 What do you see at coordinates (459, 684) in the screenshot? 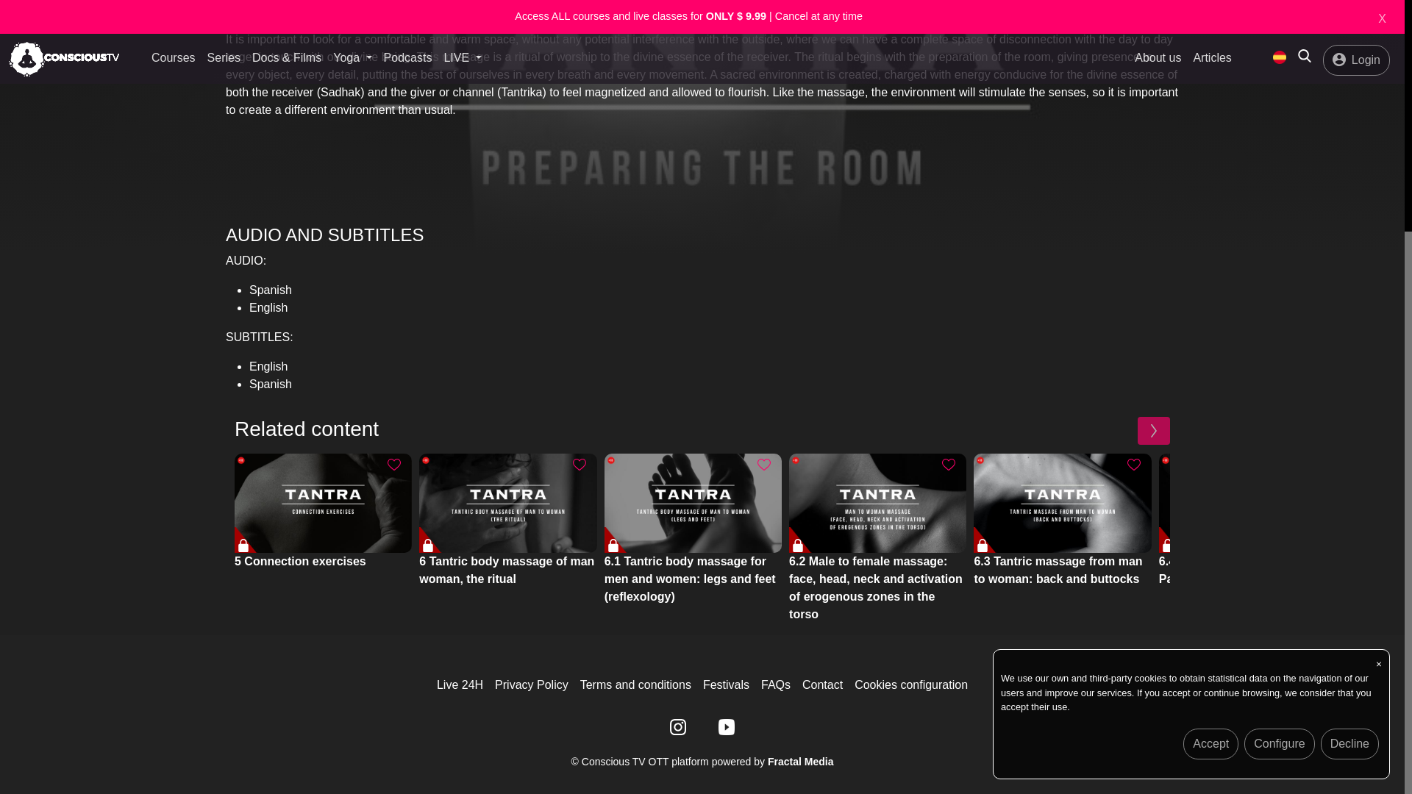
I see `Live 24H` at bounding box center [459, 684].